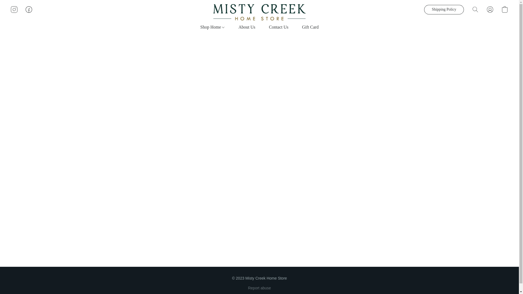 This screenshot has height=294, width=523. What do you see at coordinates (444, 10) in the screenshot?
I see `Shipping Policy` at bounding box center [444, 10].